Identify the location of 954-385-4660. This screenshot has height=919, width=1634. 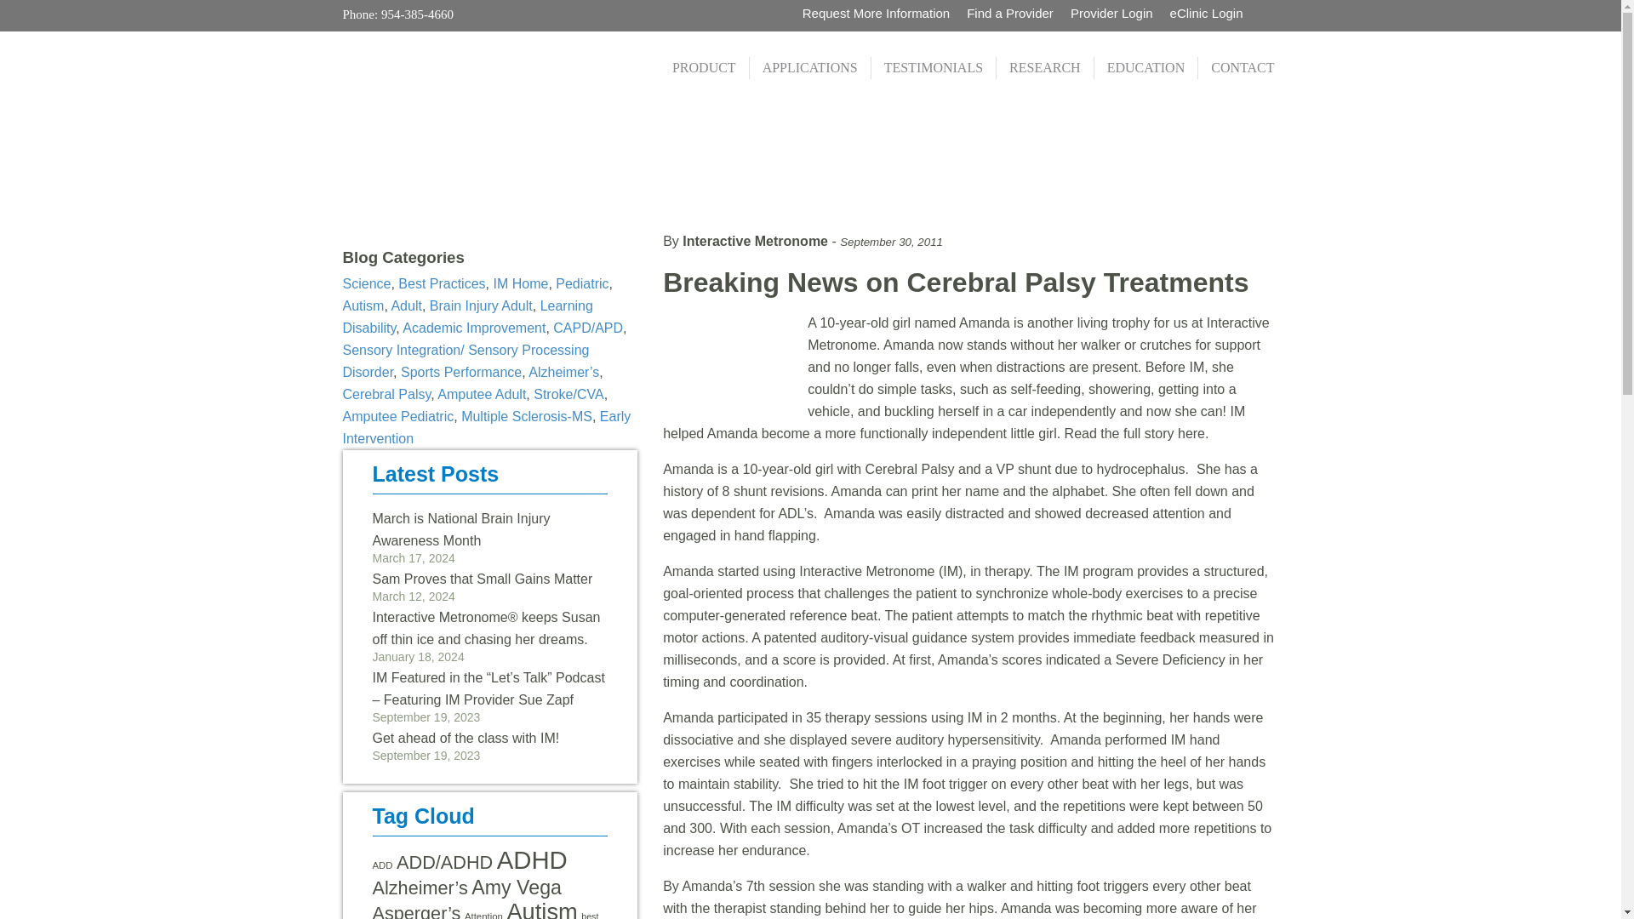
(415, 14).